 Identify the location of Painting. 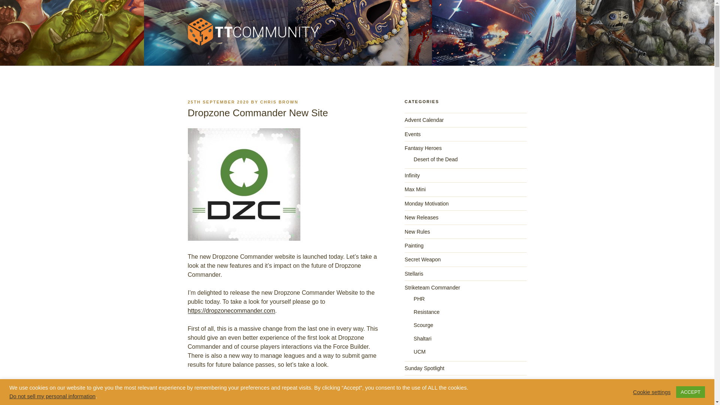
(414, 245).